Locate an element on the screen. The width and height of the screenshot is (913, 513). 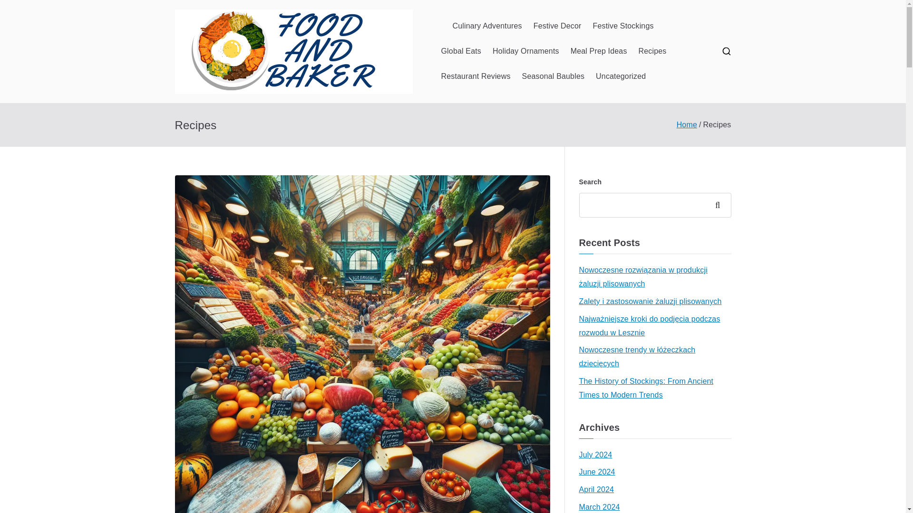
Festive Stockings is located at coordinates (623, 27).